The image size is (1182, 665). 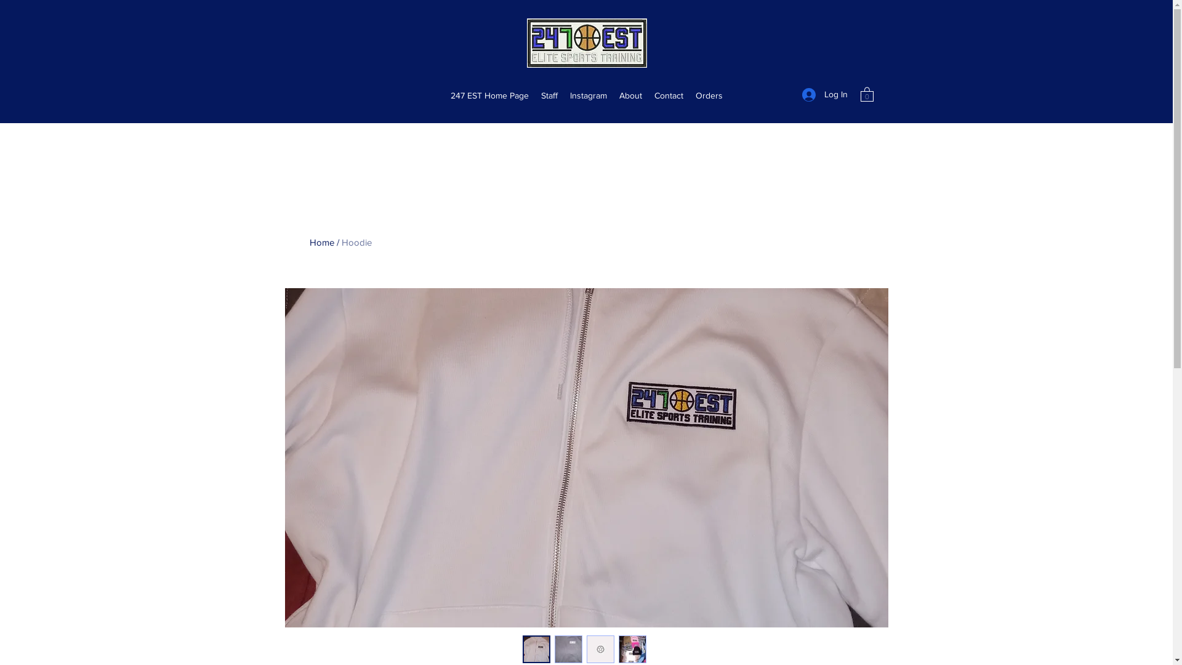 I want to click on Orders, so click(x=709, y=95).